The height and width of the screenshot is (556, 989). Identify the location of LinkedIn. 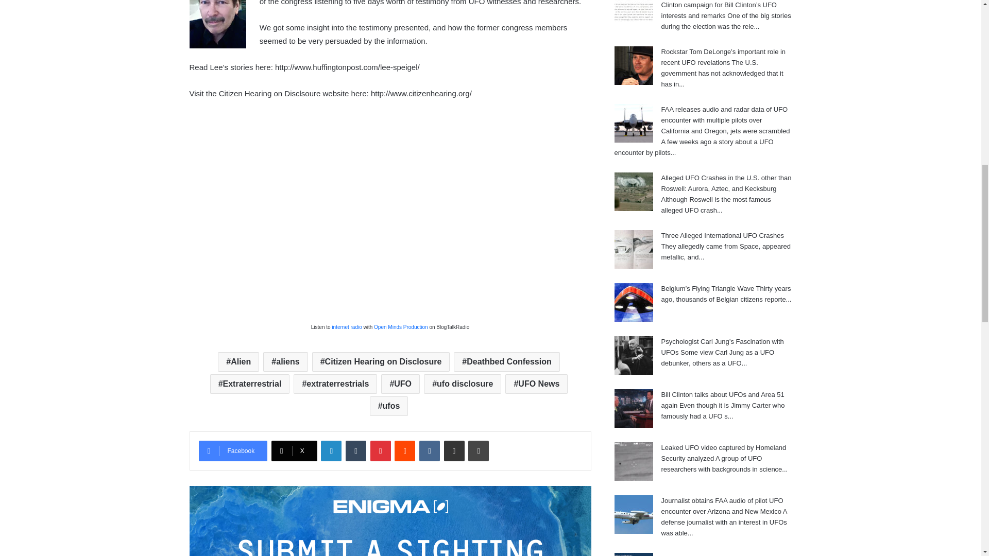
(331, 451).